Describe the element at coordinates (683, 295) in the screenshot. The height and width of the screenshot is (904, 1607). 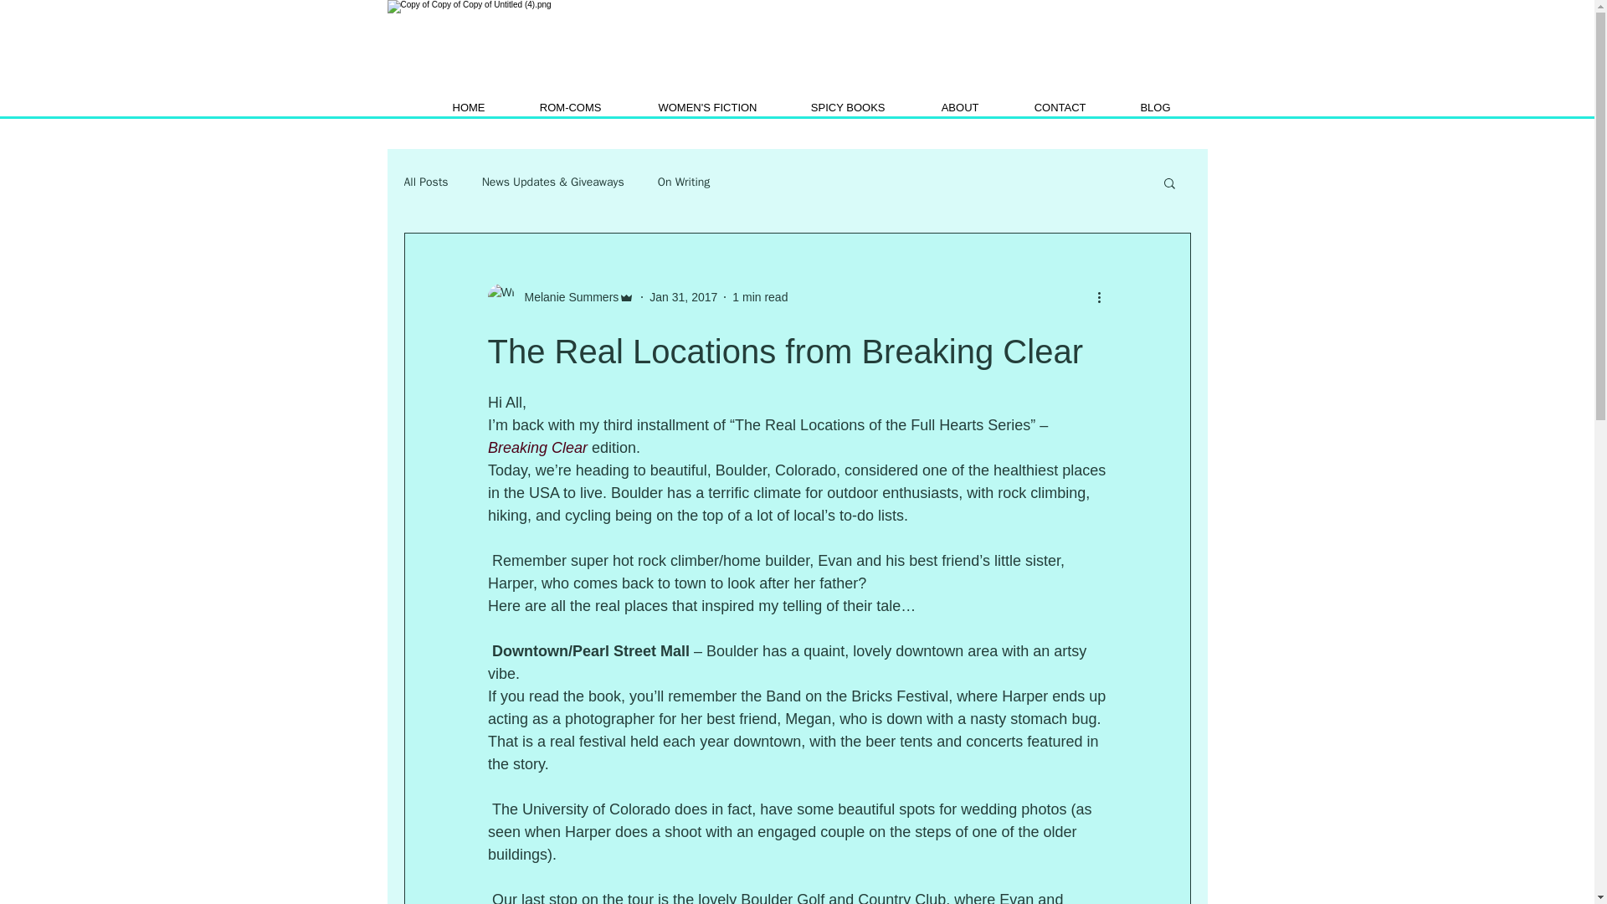
I see `Jan 31, 2017` at that location.